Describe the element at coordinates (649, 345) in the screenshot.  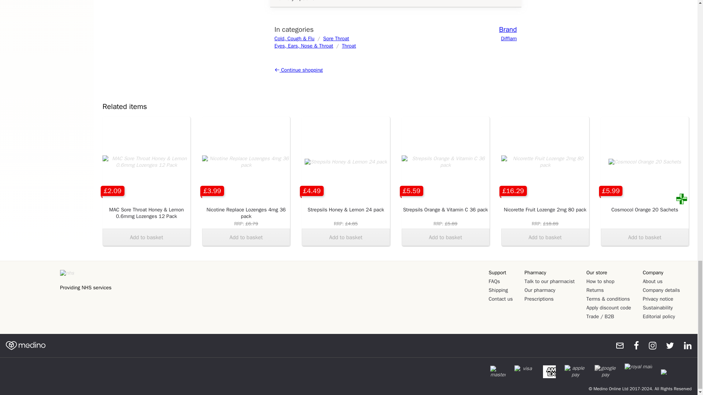
I see `medino on instagram` at that location.